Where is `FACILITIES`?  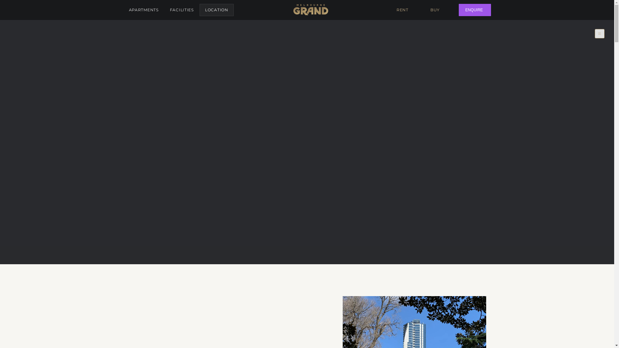 FACILITIES is located at coordinates (182, 10).